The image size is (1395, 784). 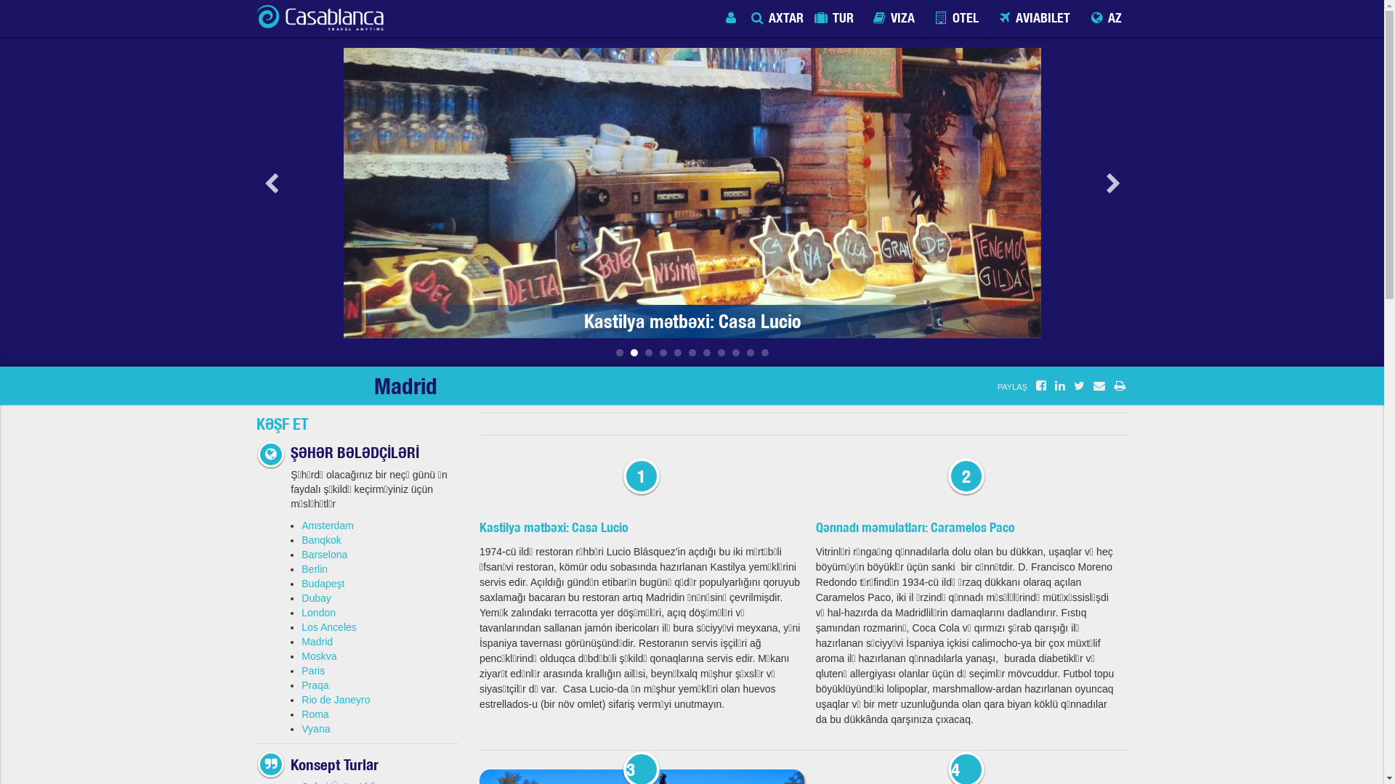 I want to click on Los Anceles, so click(x=329, y=627).